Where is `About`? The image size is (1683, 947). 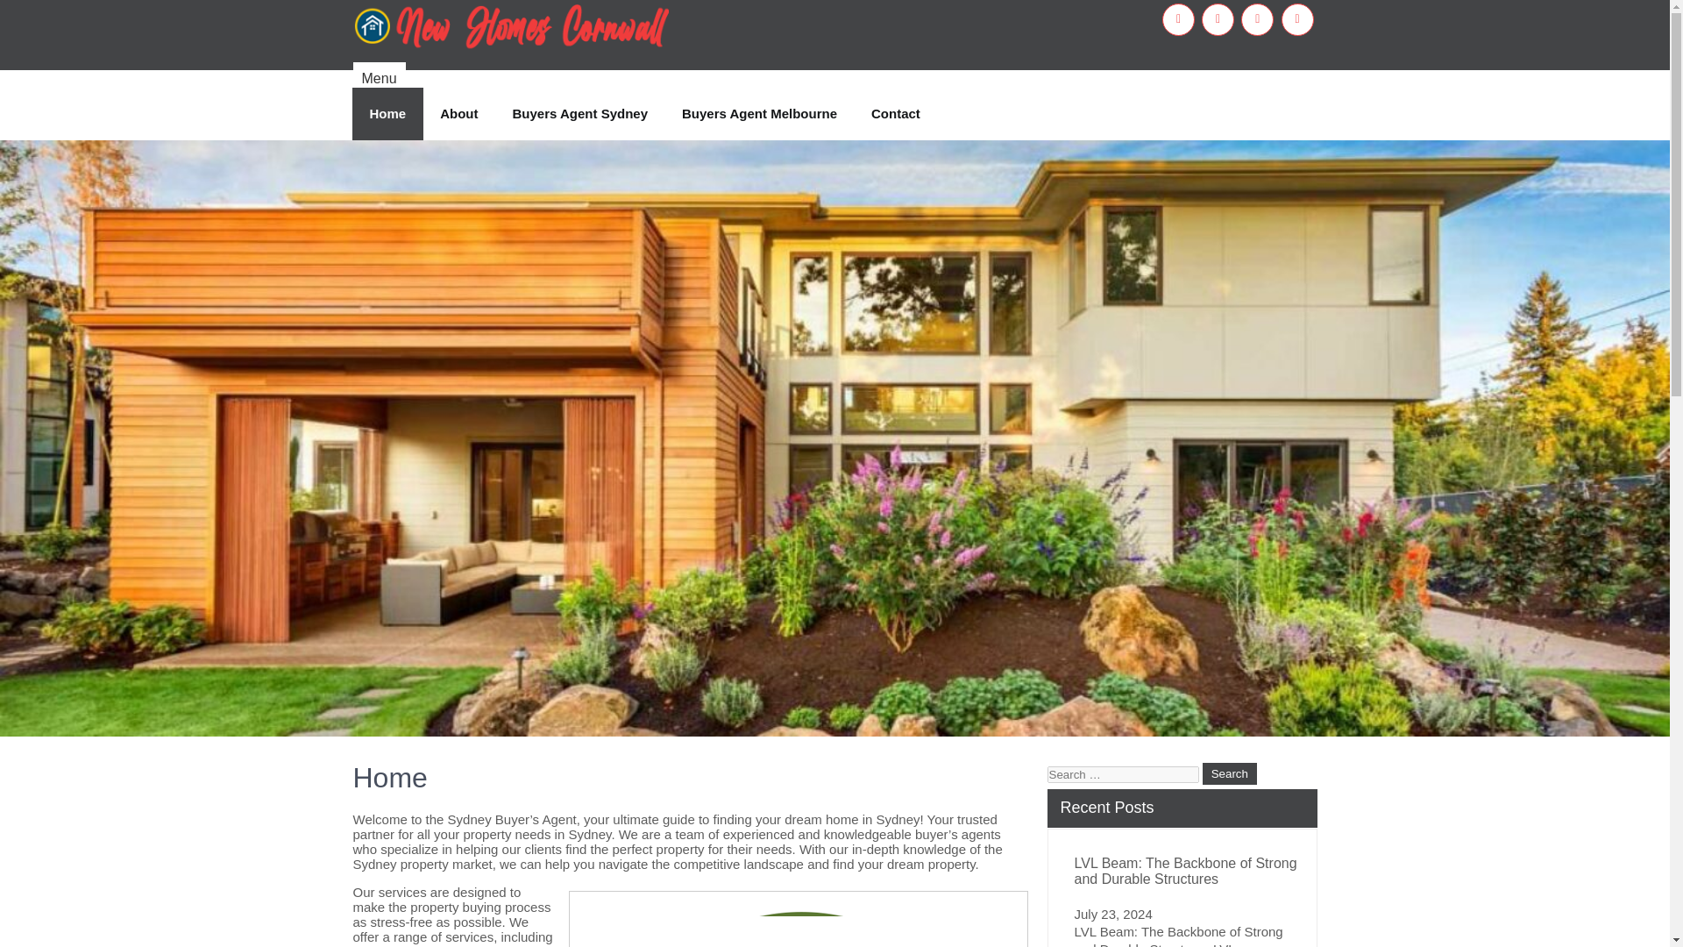 About is located at coordinates (458, 114).